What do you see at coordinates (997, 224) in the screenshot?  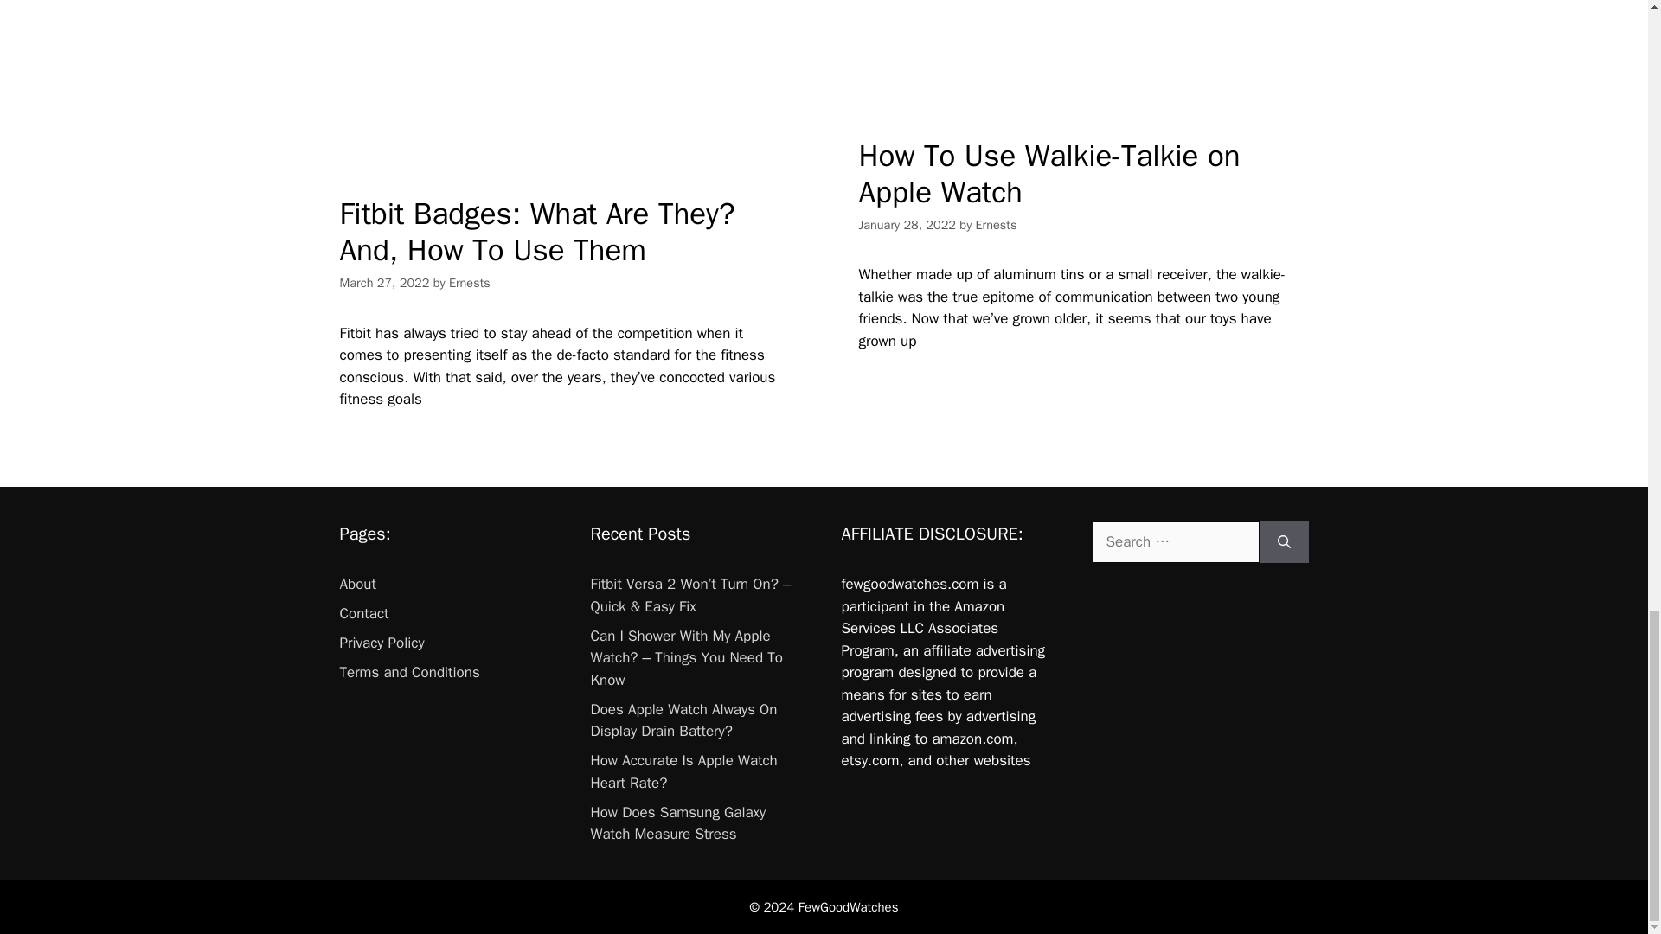 I see `View all posts by Ernests` at bounding box center [997, 224].